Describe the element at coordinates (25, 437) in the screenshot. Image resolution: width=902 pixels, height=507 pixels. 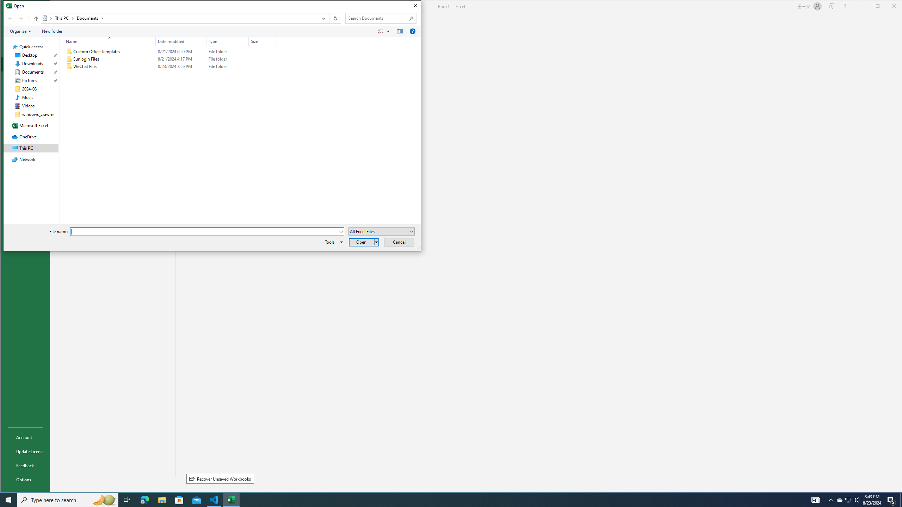
I see `Account` at that location.